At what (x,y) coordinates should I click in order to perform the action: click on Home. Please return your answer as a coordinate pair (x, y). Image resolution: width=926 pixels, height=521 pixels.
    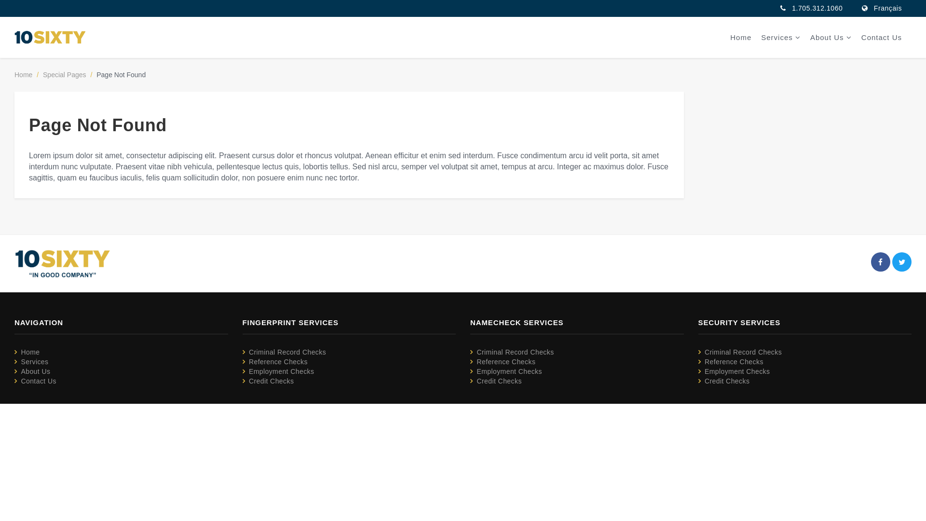
    Looking at the image, I should click on (30, 352).